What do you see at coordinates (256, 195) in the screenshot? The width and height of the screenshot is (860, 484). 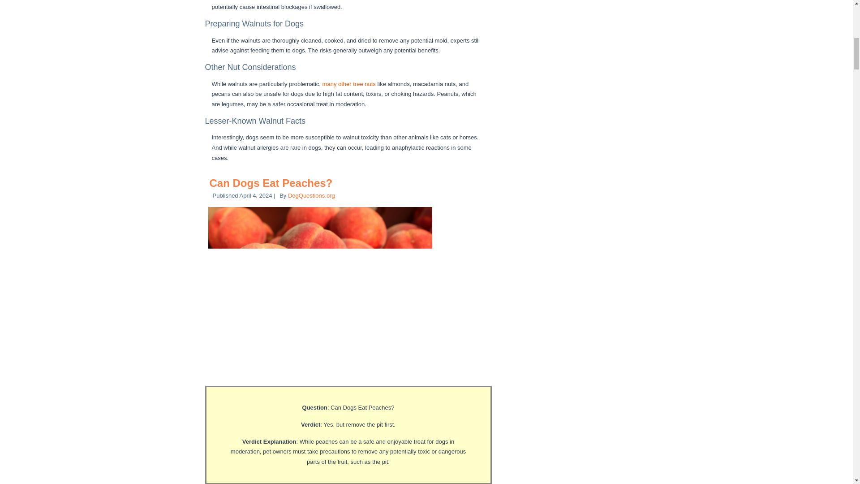 I see `6:56 pm` at bounding box center [256, 195].